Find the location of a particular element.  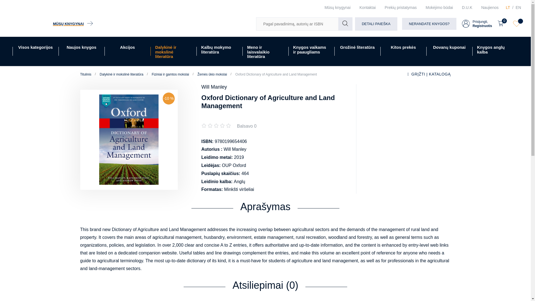

EN is located at coordinates (477, 24).